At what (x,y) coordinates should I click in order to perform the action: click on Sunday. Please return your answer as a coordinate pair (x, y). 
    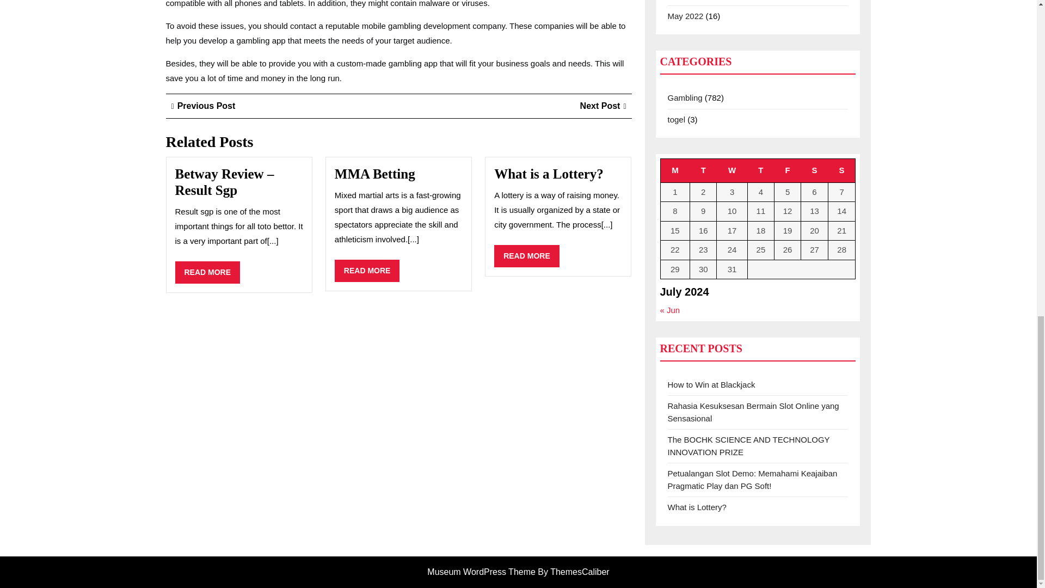
    Looking at the image, I should click on (208, 272).